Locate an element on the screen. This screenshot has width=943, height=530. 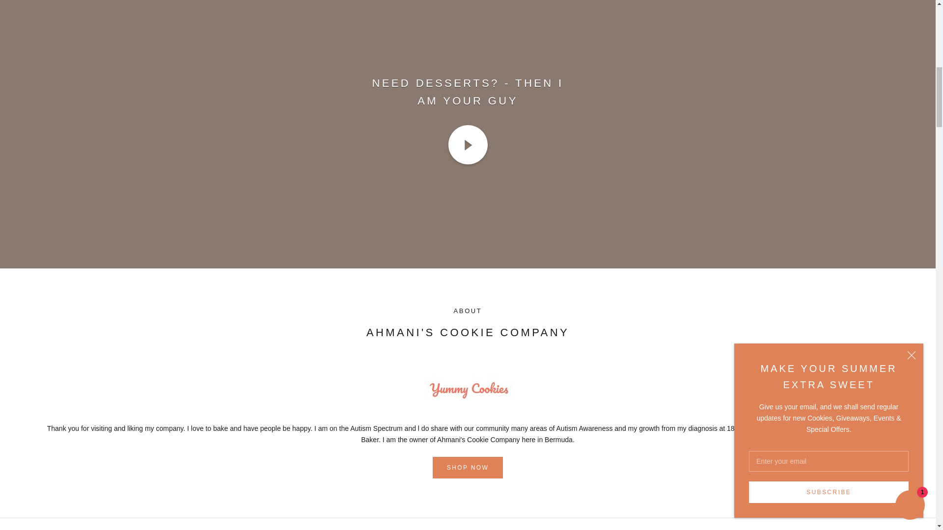
SHOP NOW is located at coordinates (468, 467).